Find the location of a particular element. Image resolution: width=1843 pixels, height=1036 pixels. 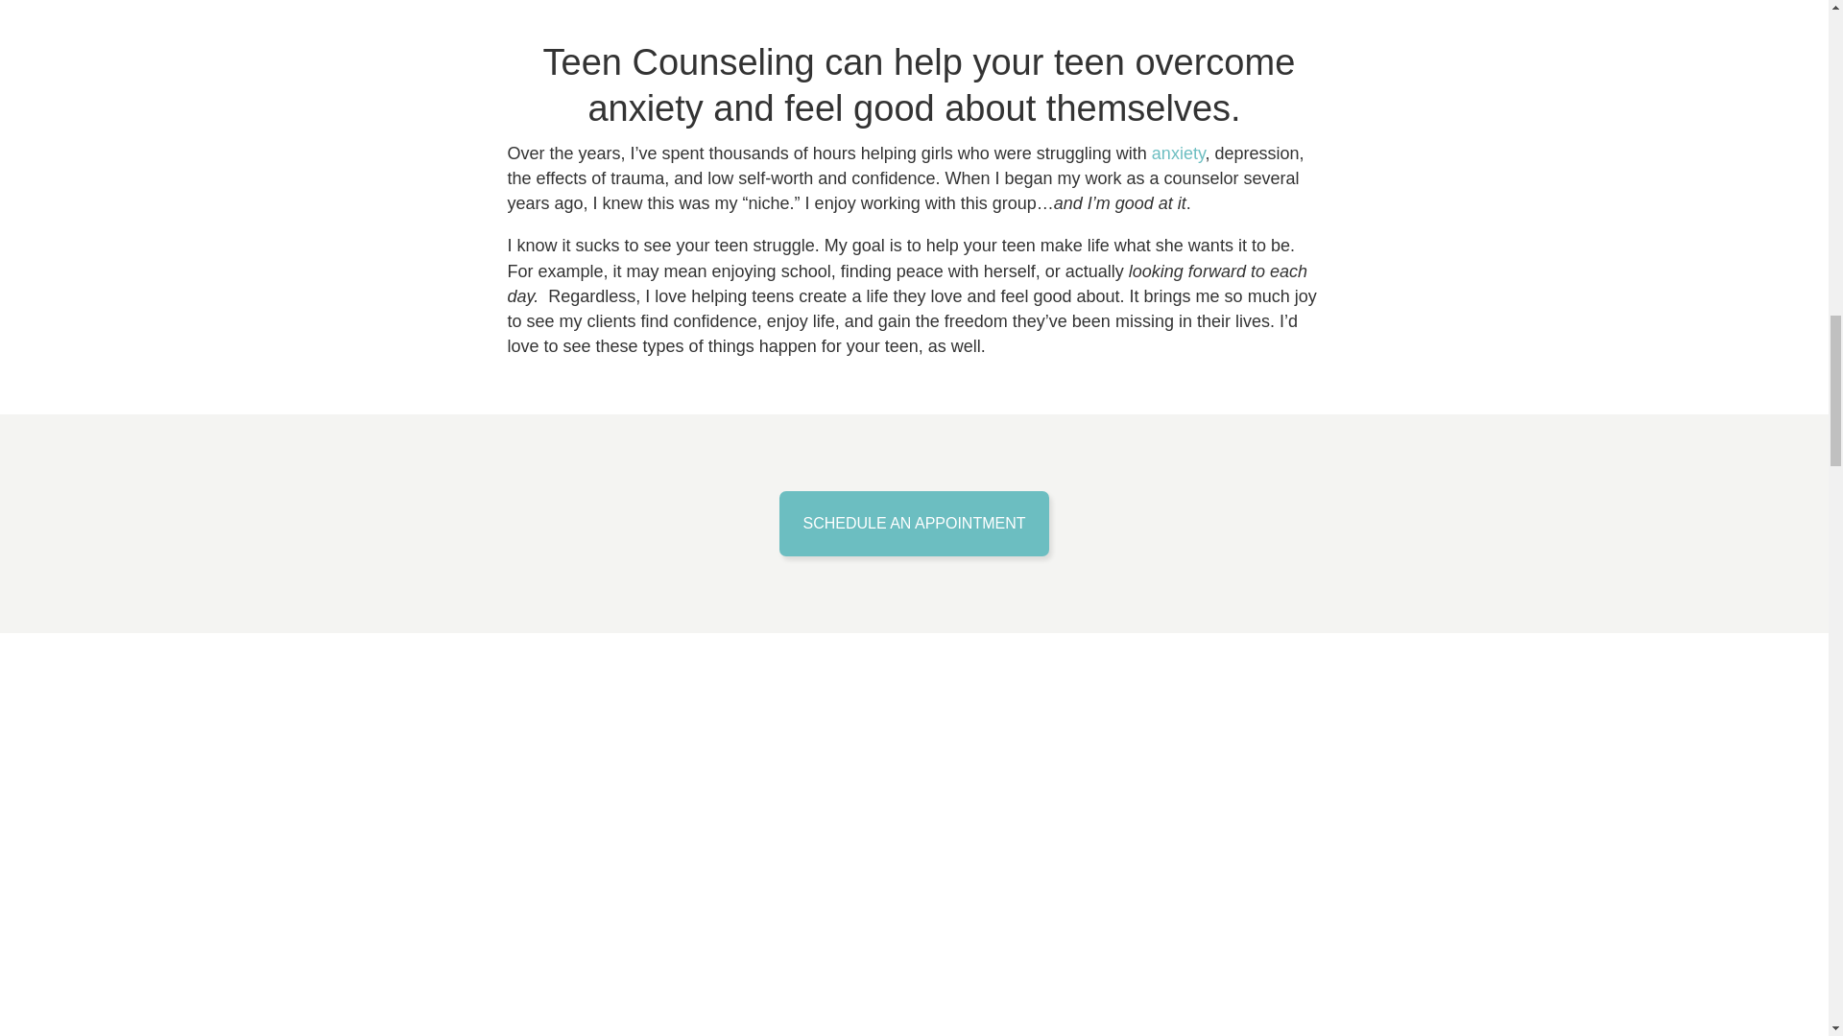

anxiety is located at coordinates (1179, 153).